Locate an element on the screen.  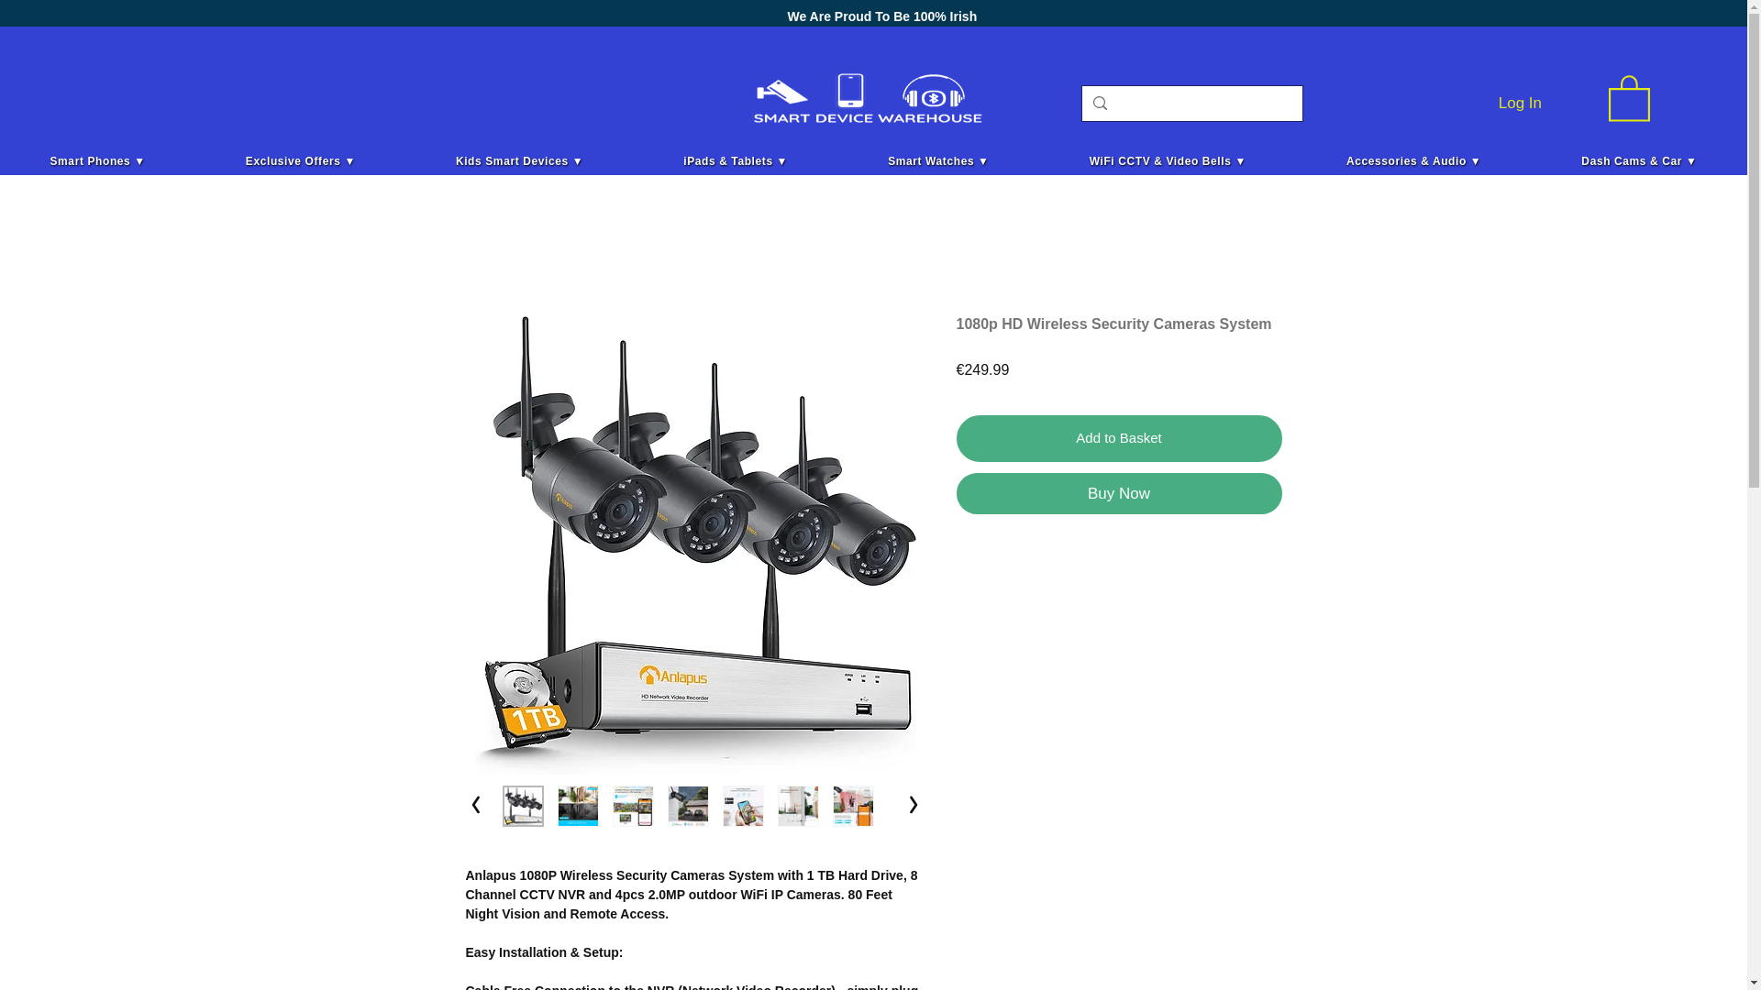
Homepage is located at coordinates (864, 97).